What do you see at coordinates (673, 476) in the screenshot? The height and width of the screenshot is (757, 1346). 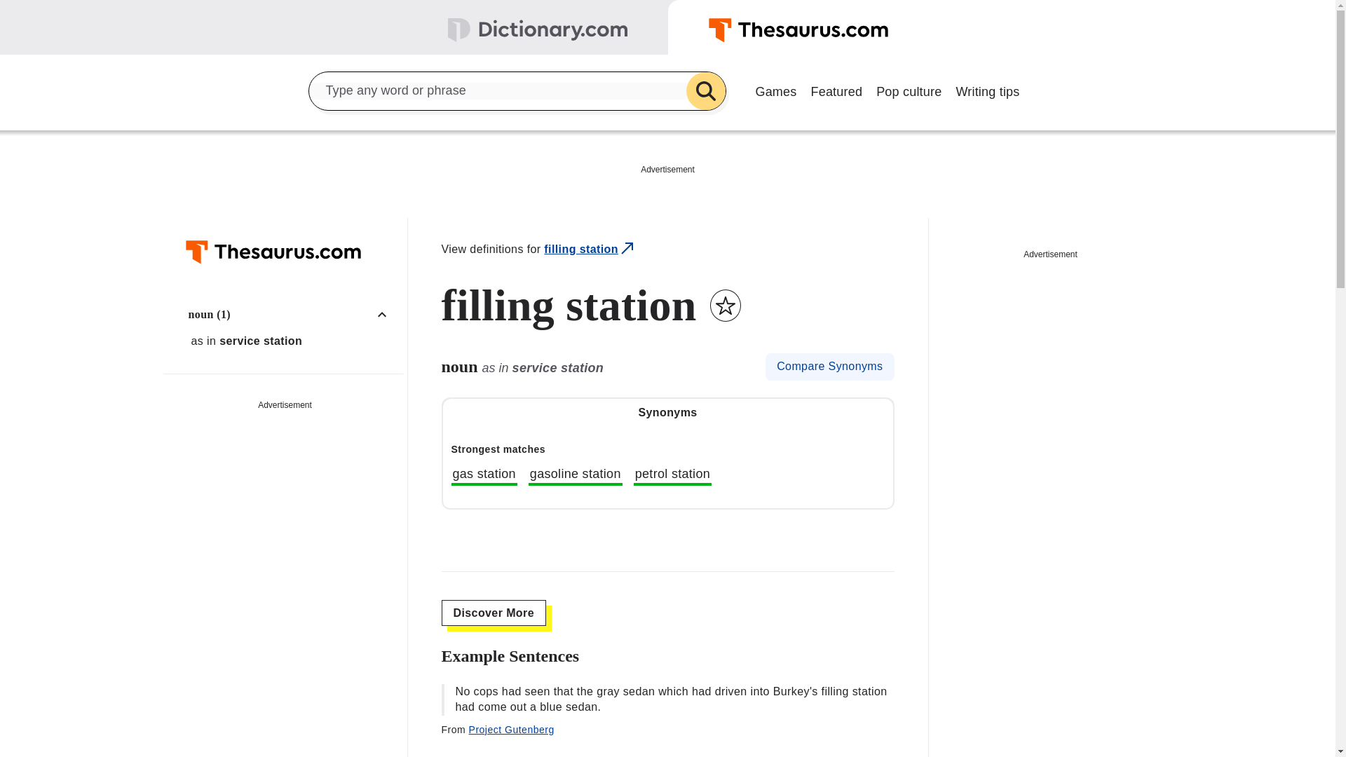 I see `petrol station` at bounding box center [673, 476].